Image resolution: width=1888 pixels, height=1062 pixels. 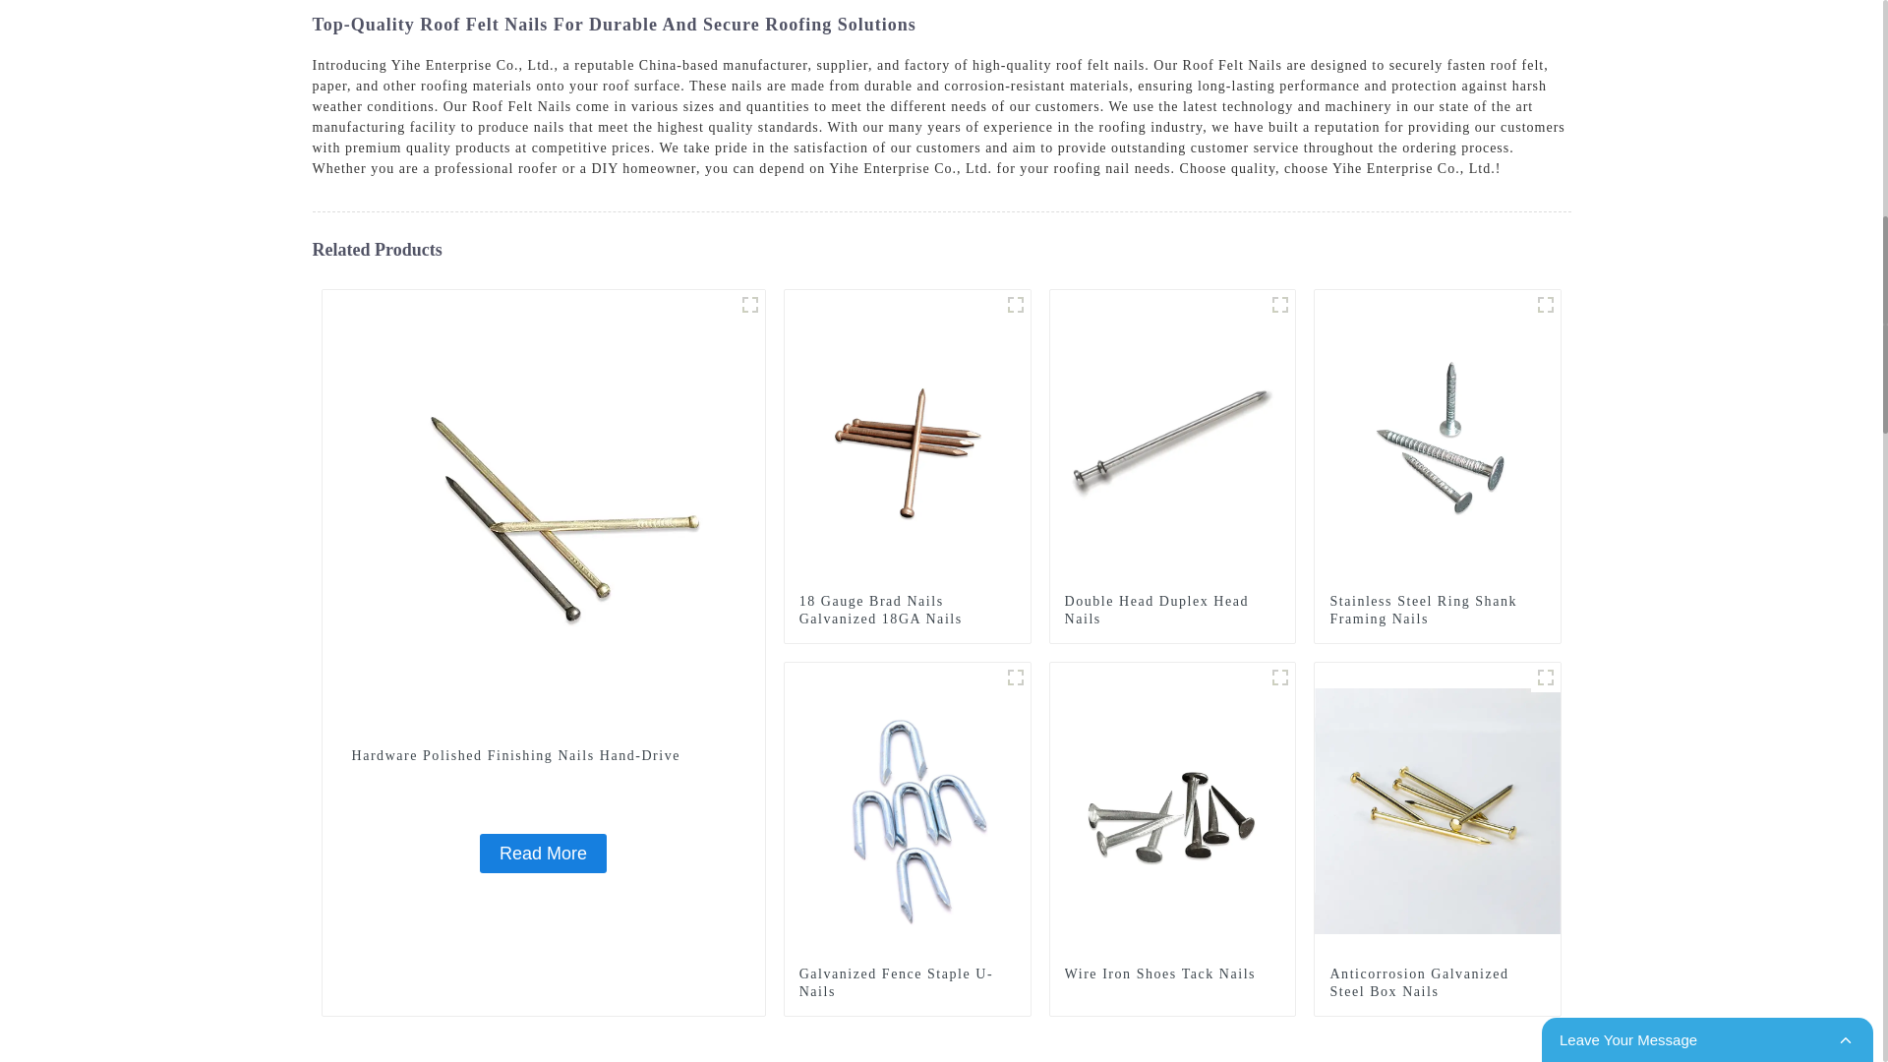 What do you see at coordinates (1280, 677) in the screenshot?
I see `Shoe Nails Tack` at bounding box center [1280, 677].